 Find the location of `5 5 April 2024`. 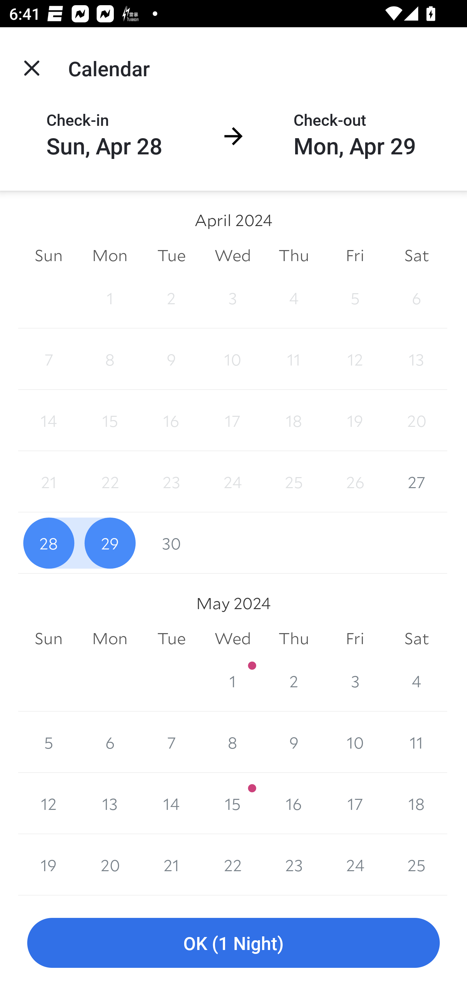

5 5 April 2024 is located at coordinates (355, 298).